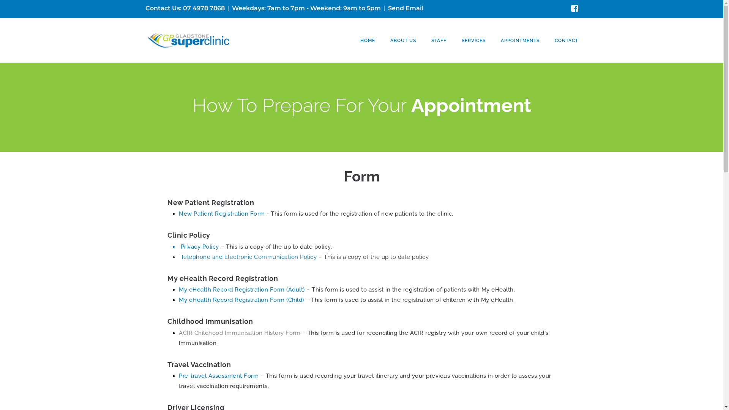  What do you see at coordinates (368, 41) in the screenshot?
I see `HOME` at bounding box center [368, 41].